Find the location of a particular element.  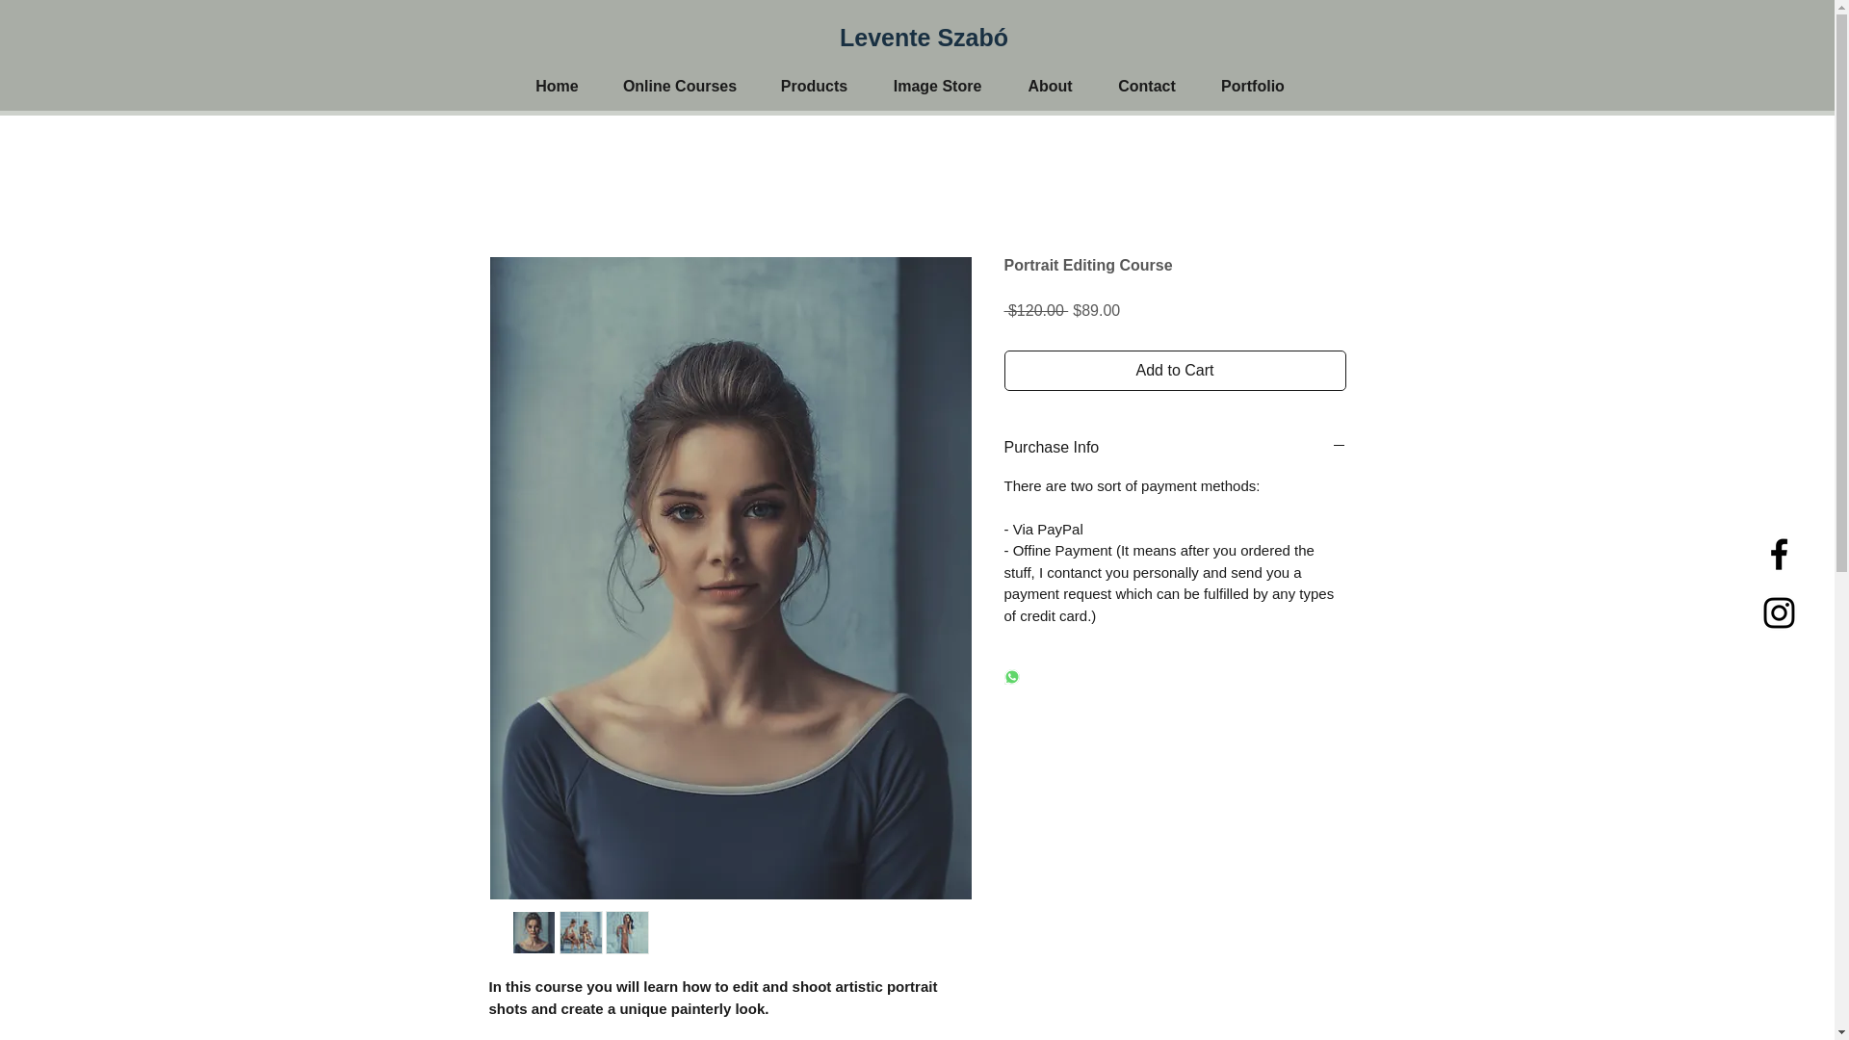

Products is located at coordinates (815, 87).